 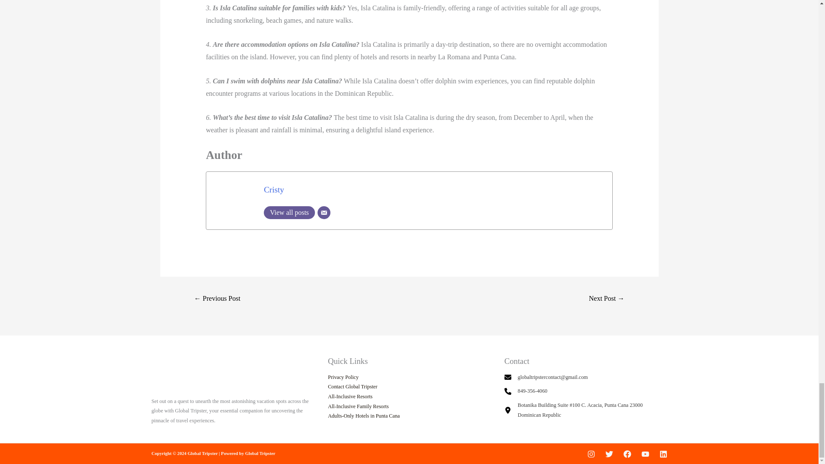 I want to click on View all posts, so click(x=290, y=212).